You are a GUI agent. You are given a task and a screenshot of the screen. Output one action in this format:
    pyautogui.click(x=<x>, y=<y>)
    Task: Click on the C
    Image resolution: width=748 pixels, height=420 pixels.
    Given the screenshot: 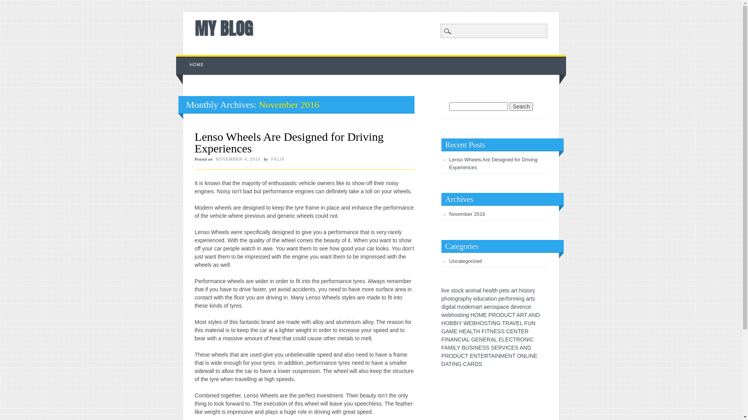 What is the action you would take?
    pyautogui.click(x=465, y=364)
    